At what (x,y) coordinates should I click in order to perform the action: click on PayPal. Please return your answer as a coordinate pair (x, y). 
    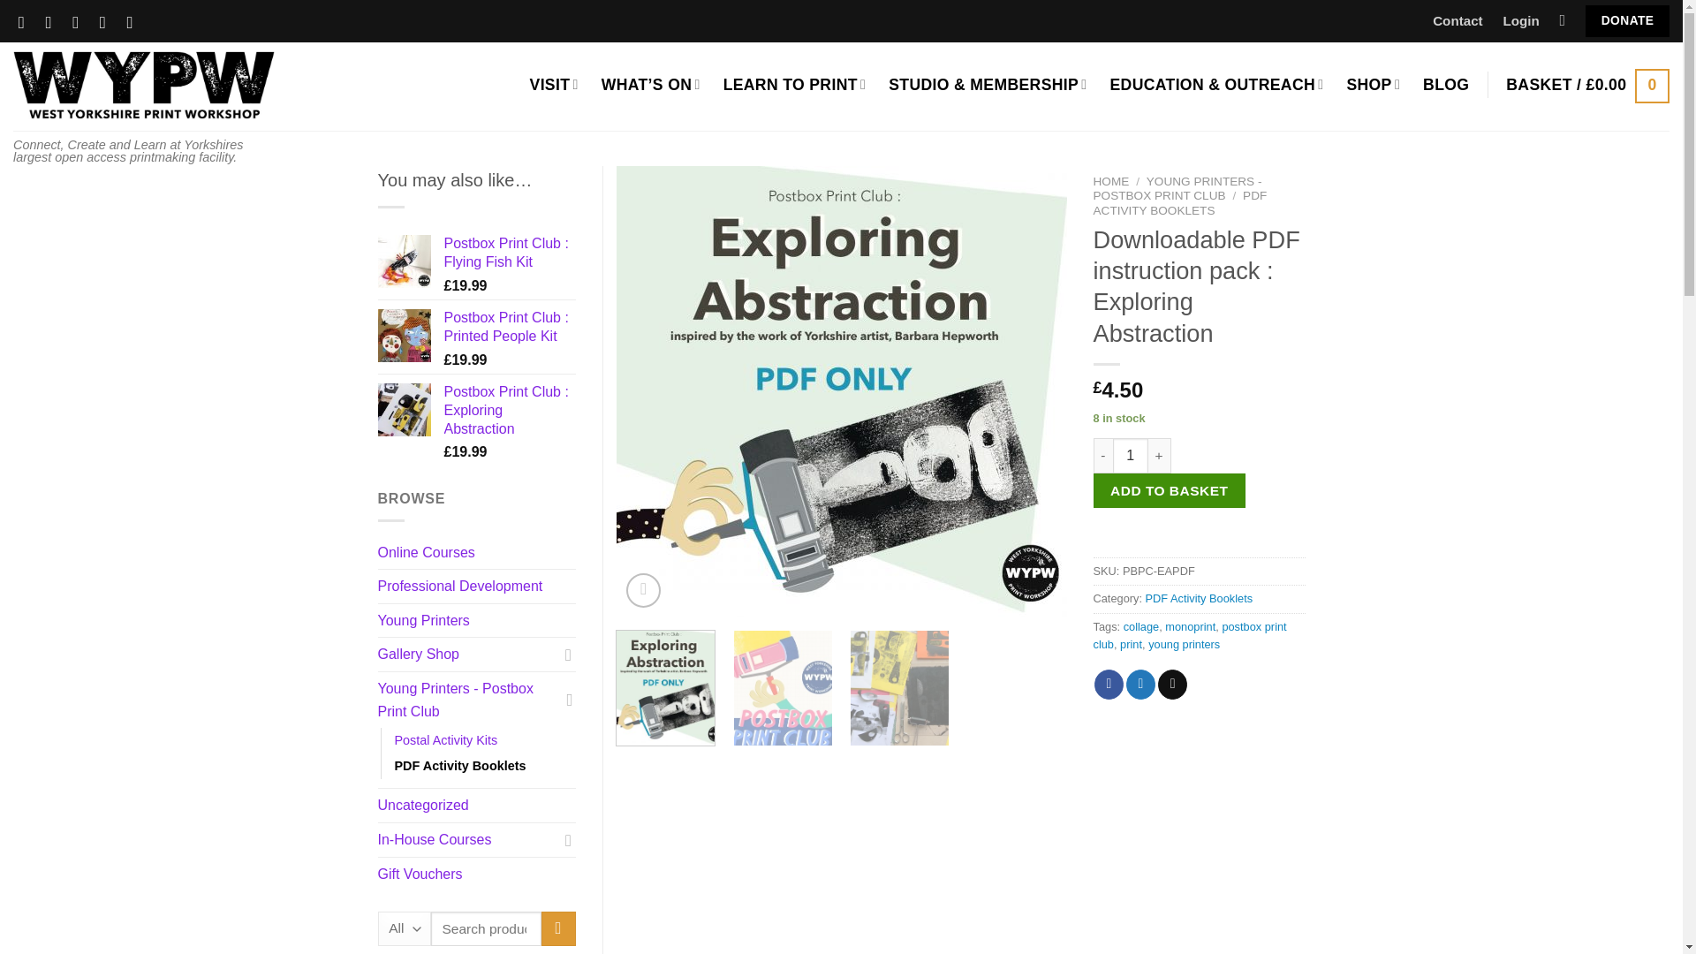
    Looking at the image, I should click on (1200, 541).